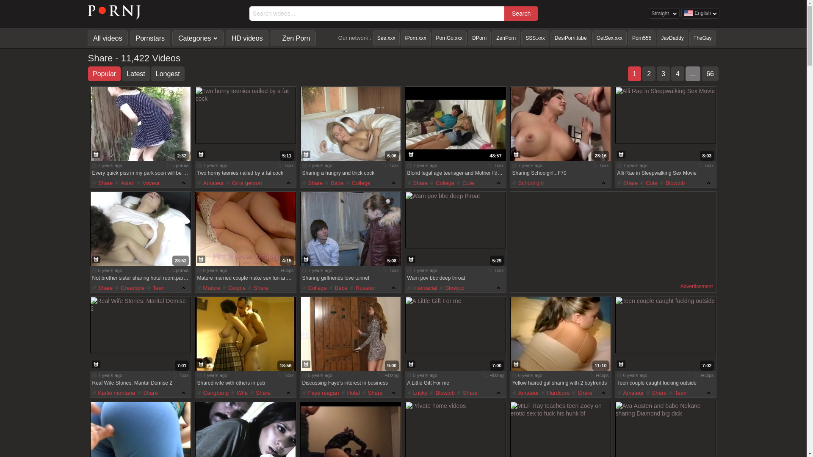  What do you see at coordinates (571, 38) in the screenshot?
I see `DesiPorn.tube` at bounding box center [571, 38].